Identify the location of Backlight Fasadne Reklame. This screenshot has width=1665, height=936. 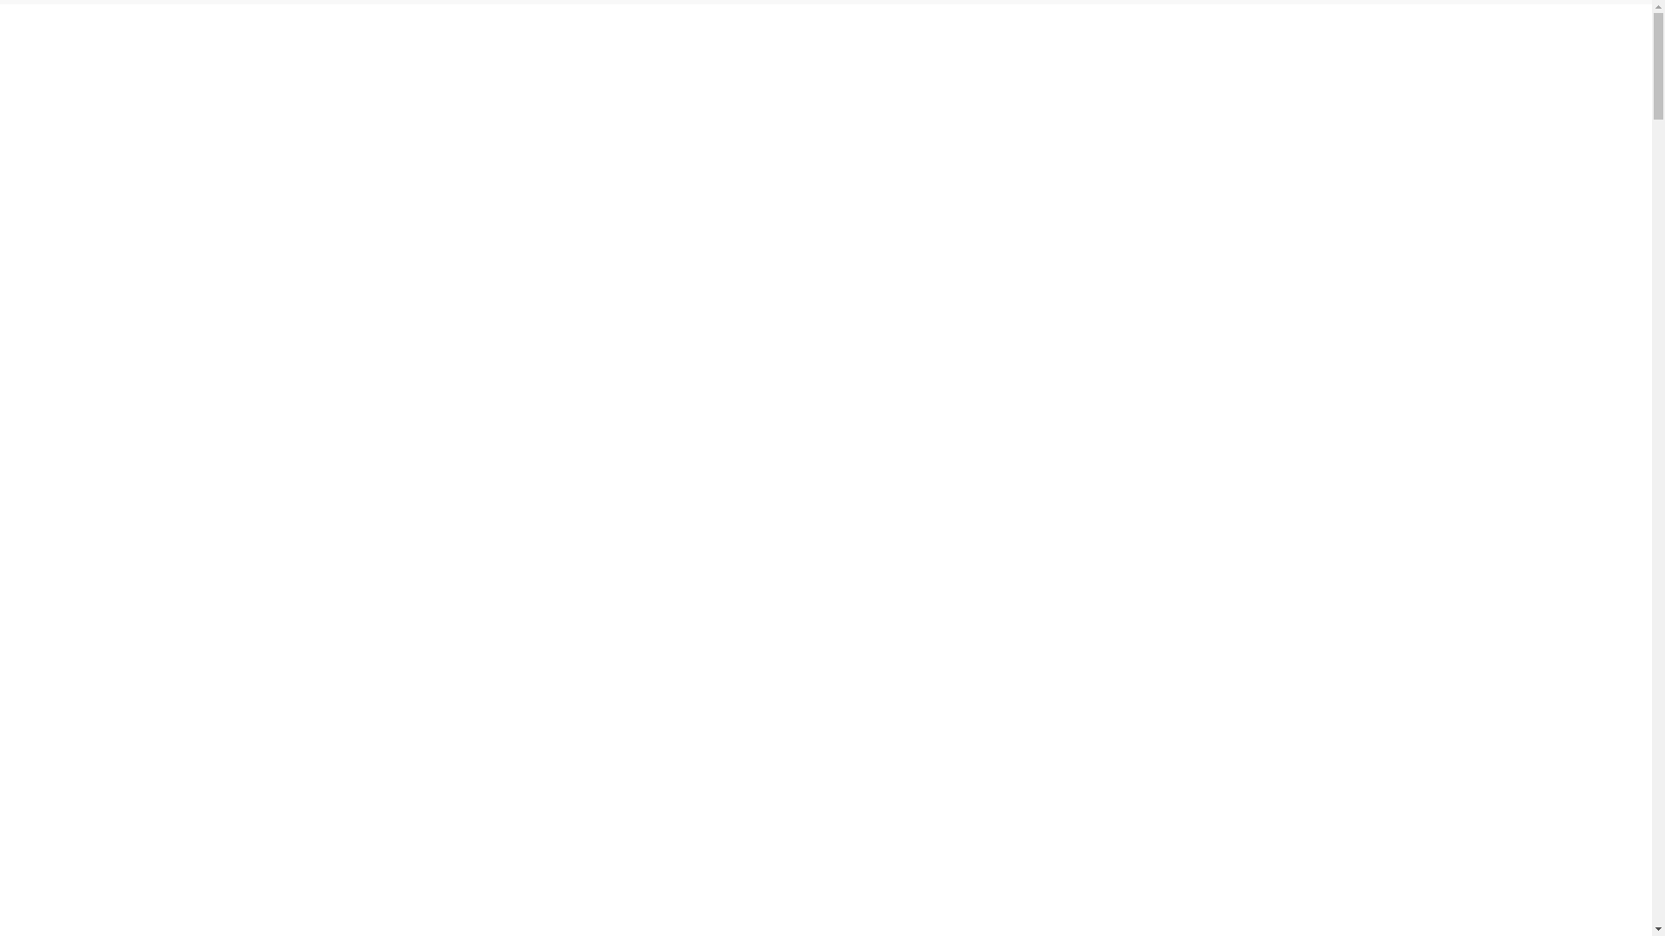
(918, 752).